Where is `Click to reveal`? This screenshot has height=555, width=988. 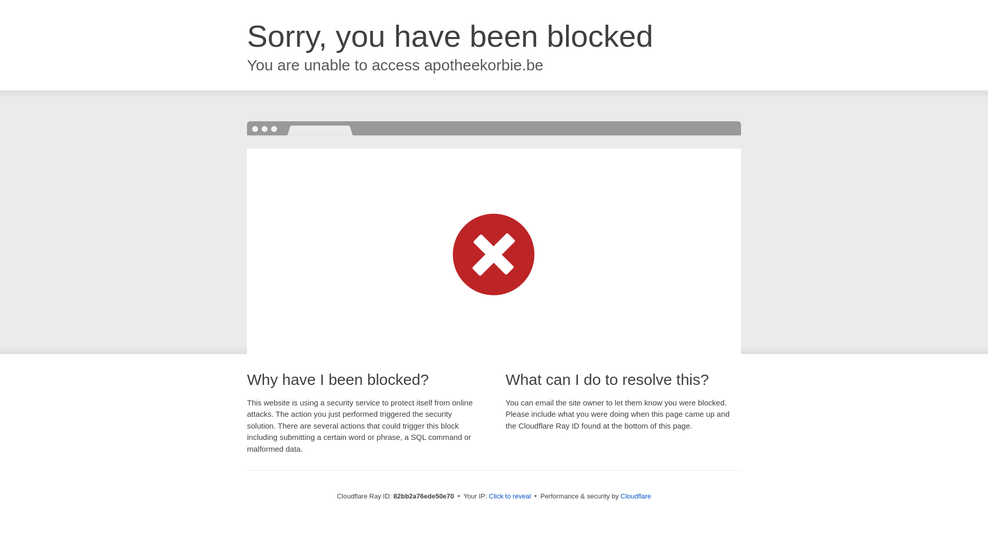 Click to reveal is located at coordinates (510, 496).